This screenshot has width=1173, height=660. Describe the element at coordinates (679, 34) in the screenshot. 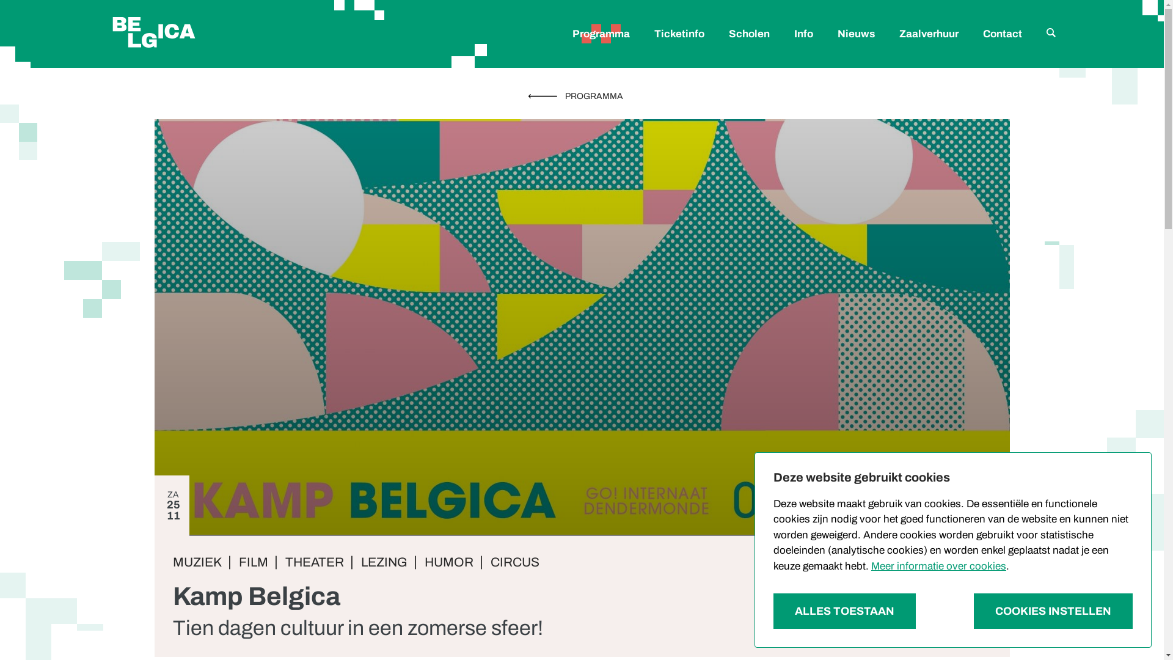

I see `Ticketinfo` at that location.